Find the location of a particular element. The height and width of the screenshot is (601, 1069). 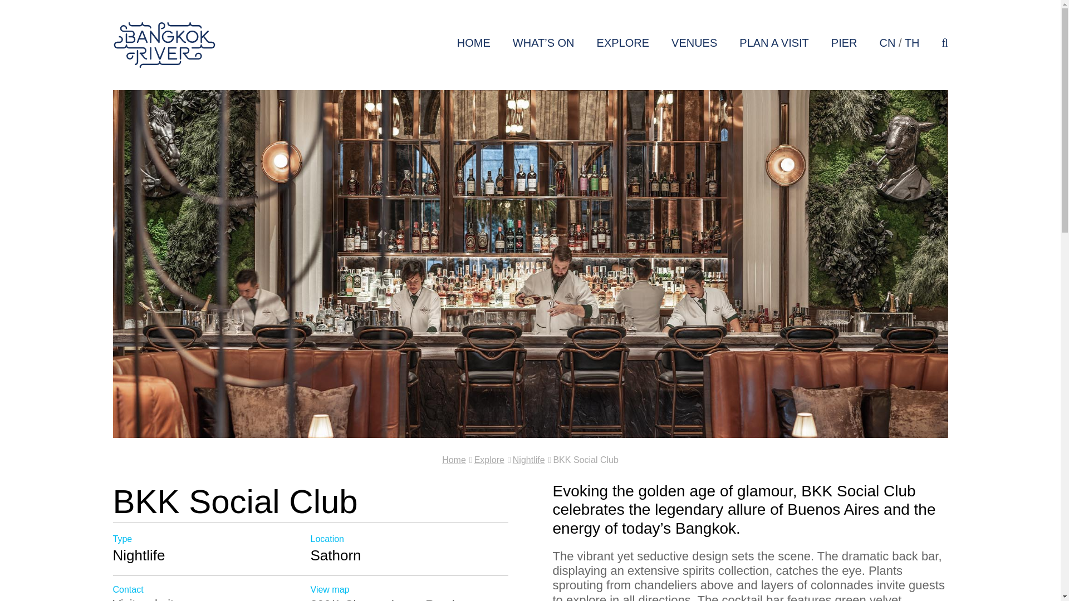

Sathorn is located at coordinates (336, 555).